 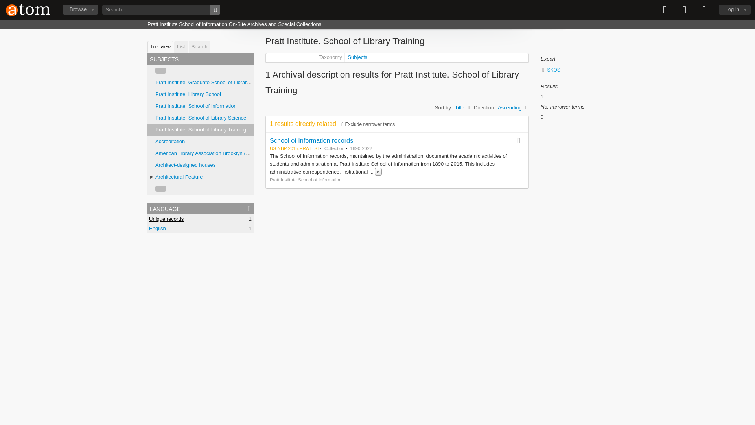 I want to click on Pratt Institute. School of Information, so click(x=196, y=106).